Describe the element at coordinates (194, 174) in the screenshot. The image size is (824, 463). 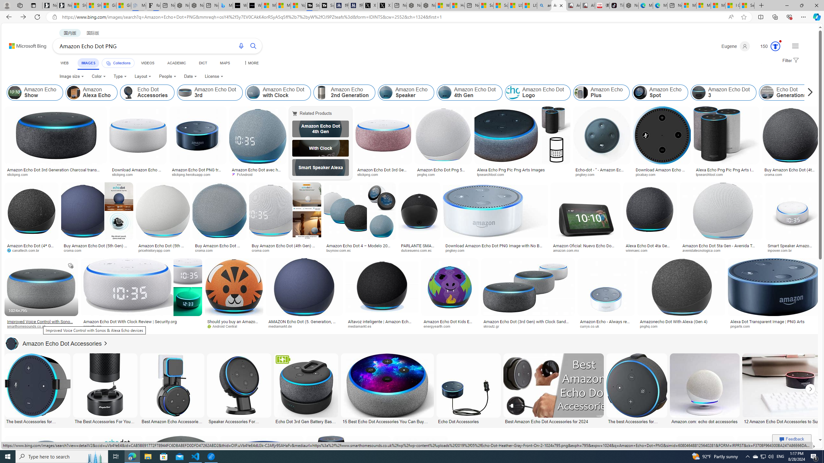
I see `stickpng.herokuapp.com` at that location.